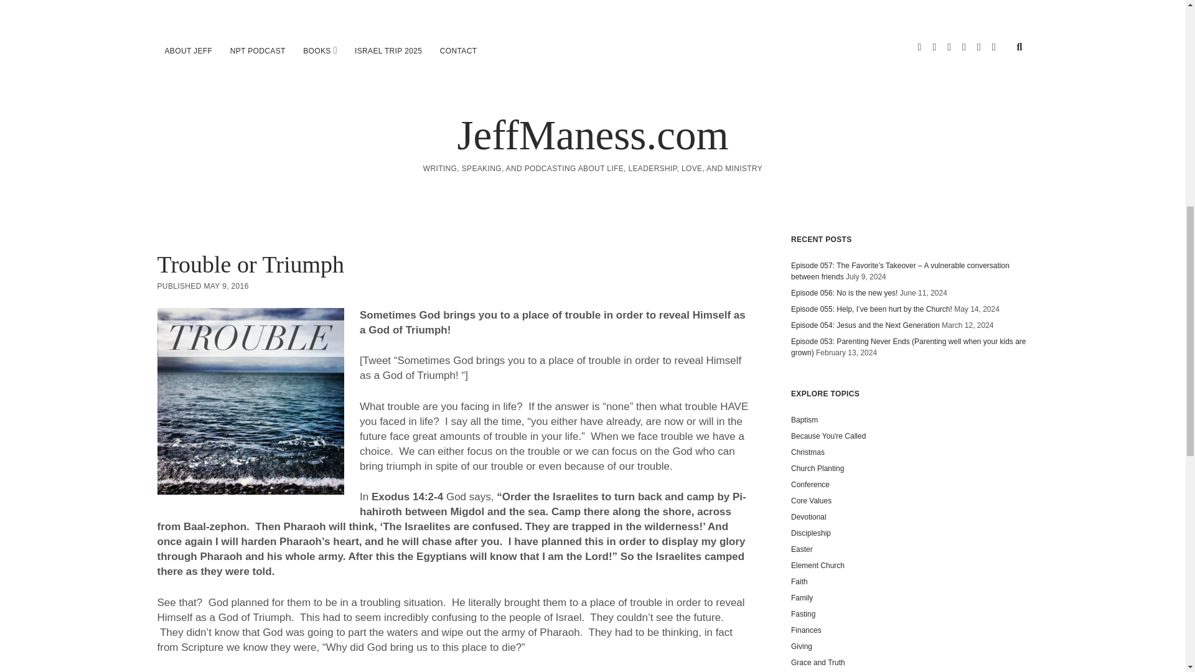 The width and height of the screenshot is (1195, 672). What do you see at coordinates (817, 469) in the screenshot?
I see `Church Planting` at bounding box center [817, 469].